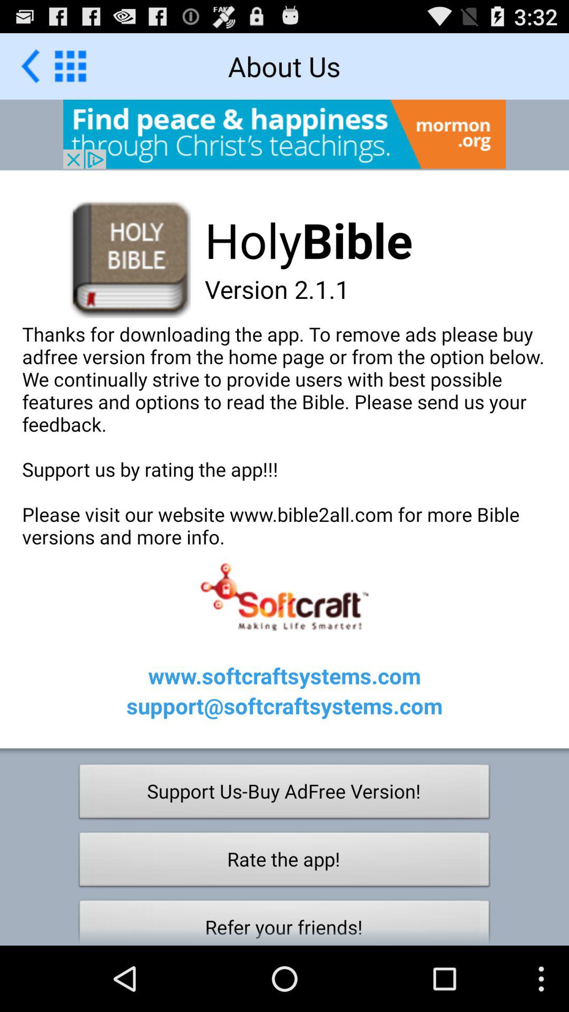 This screenshot has width=569, height=1012. What do you see at coordinates (284, 134) in the screenshot?
I see `advertisement` at bounding box center [284, 134].